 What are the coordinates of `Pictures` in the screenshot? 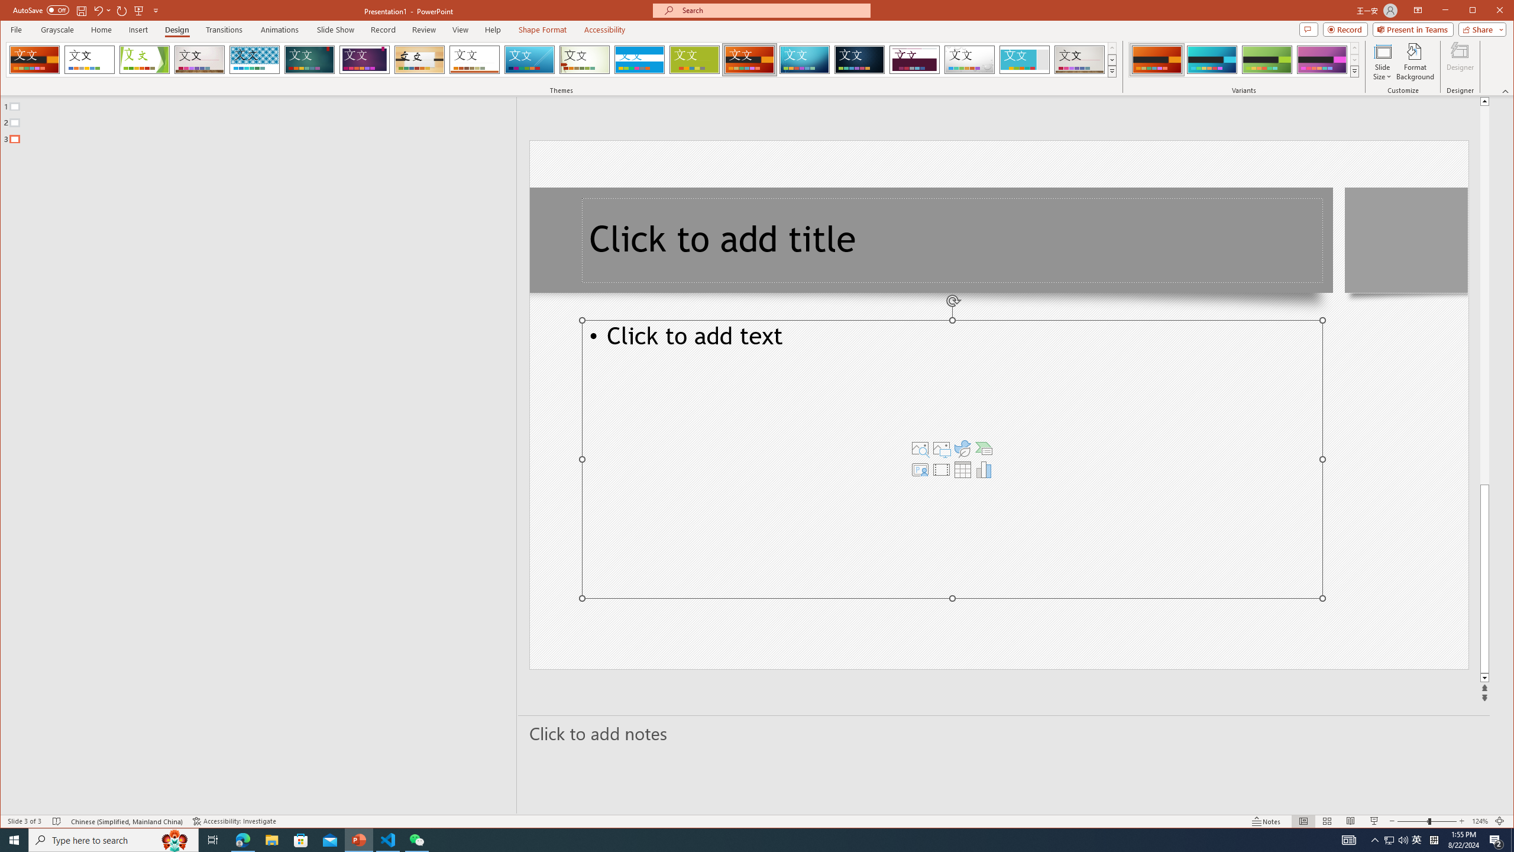 It's located at (942, 448).